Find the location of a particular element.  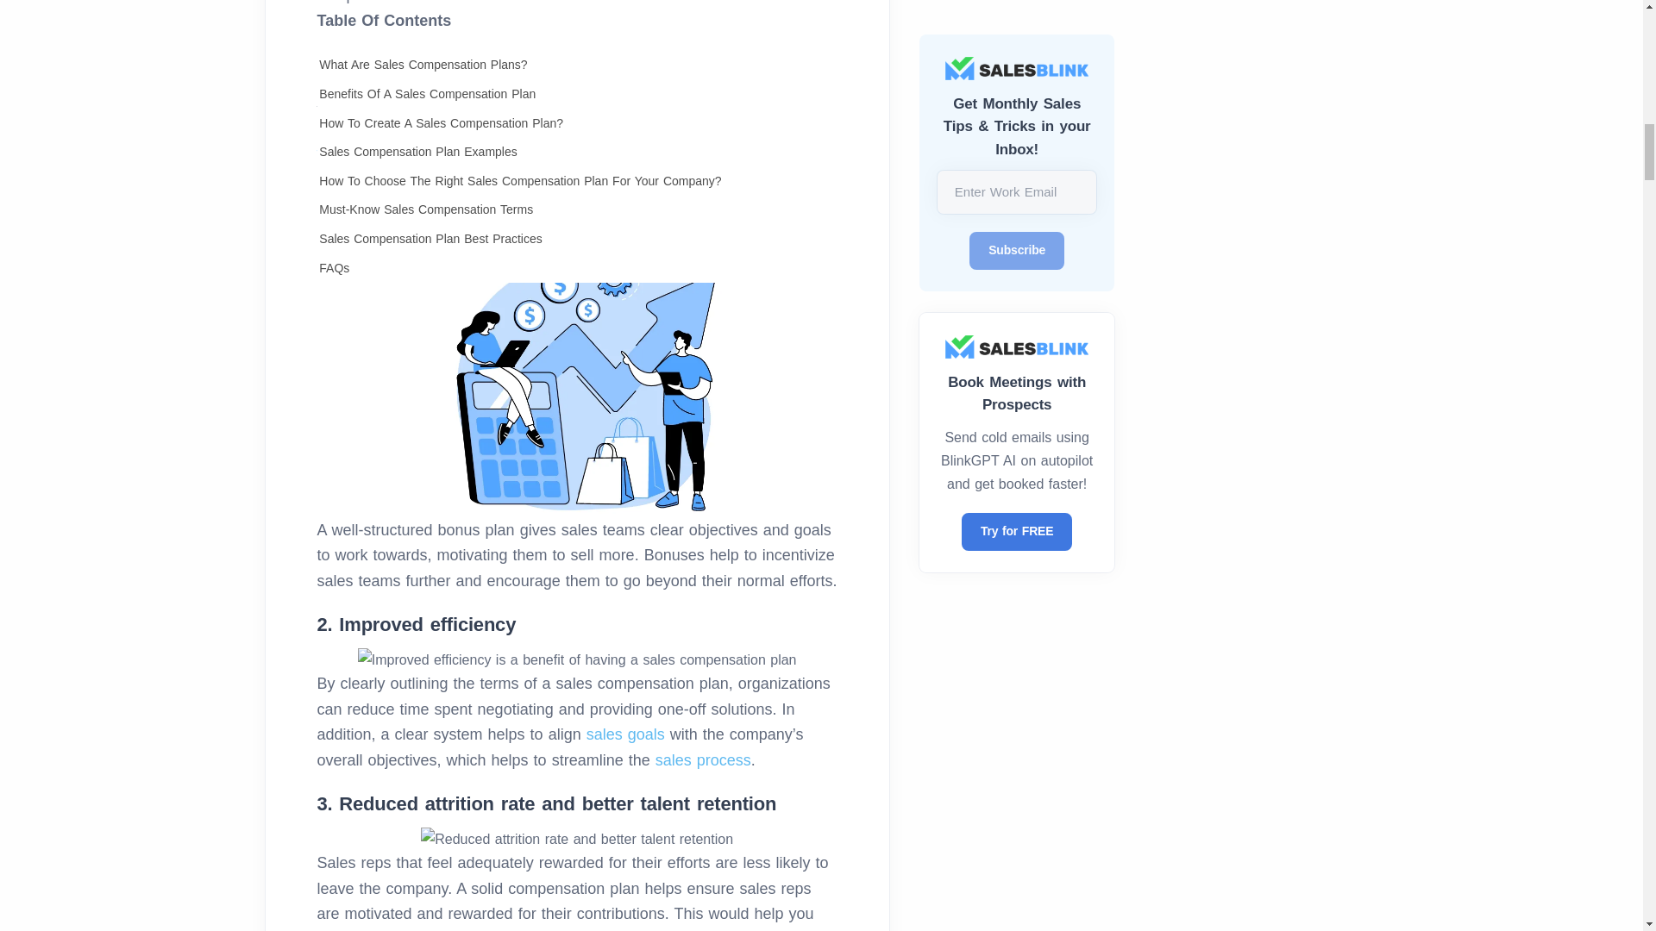

motivate sales teams is located at coordinates (564, 140).